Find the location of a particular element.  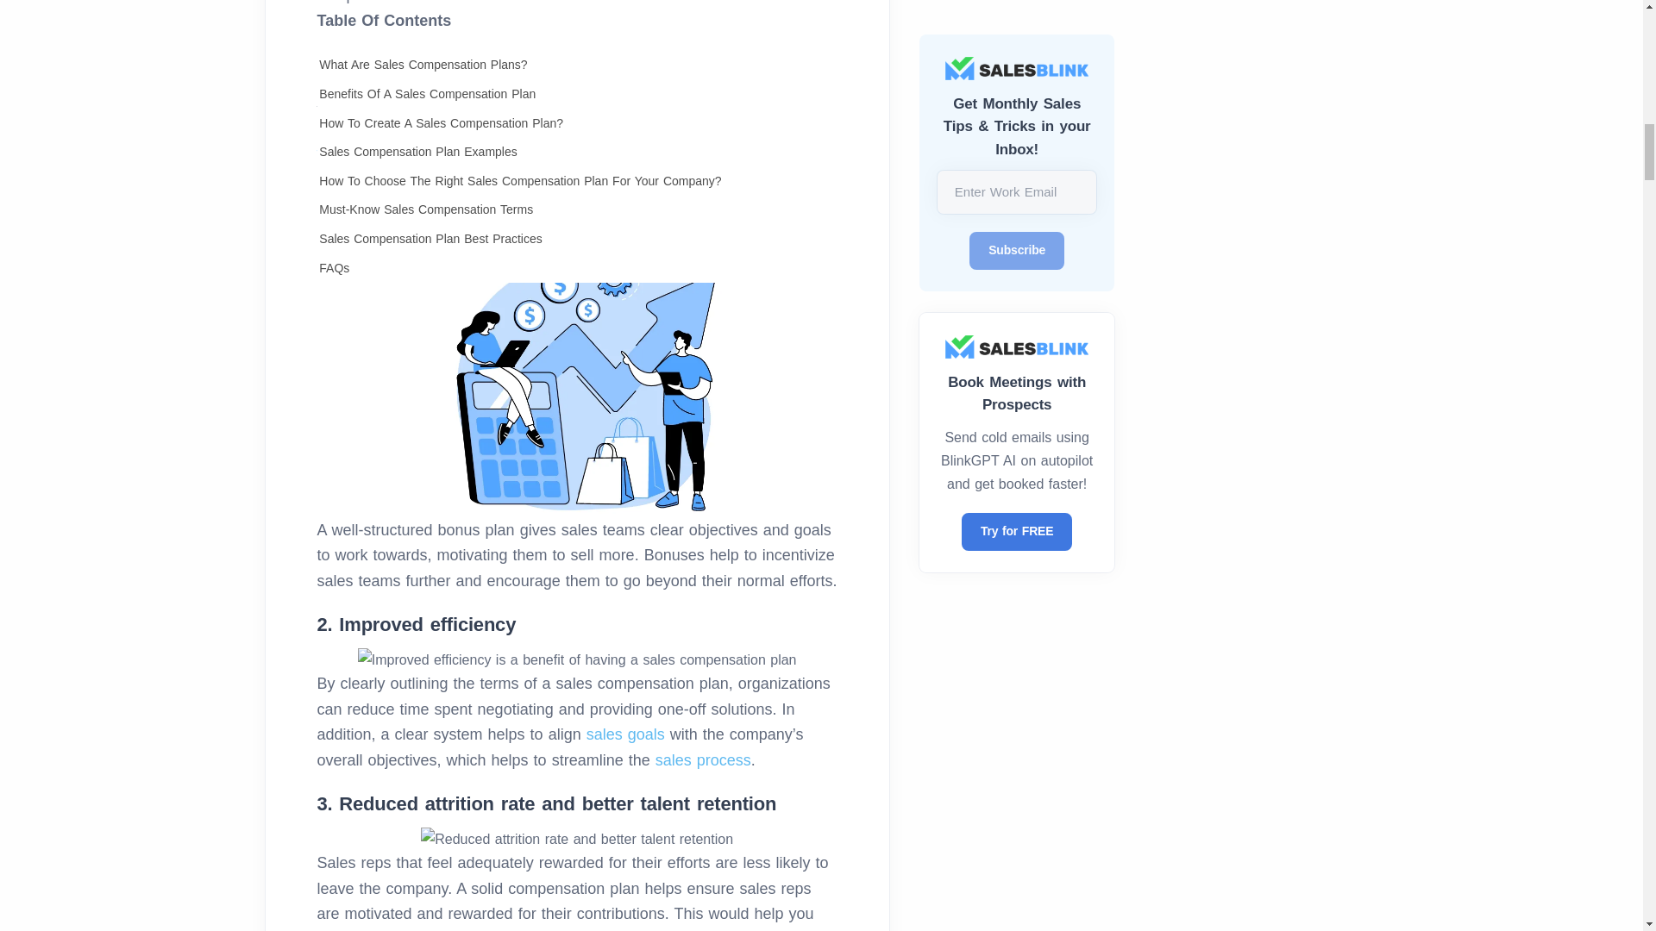

motivate sales teams is located at coordinates (564, 140).